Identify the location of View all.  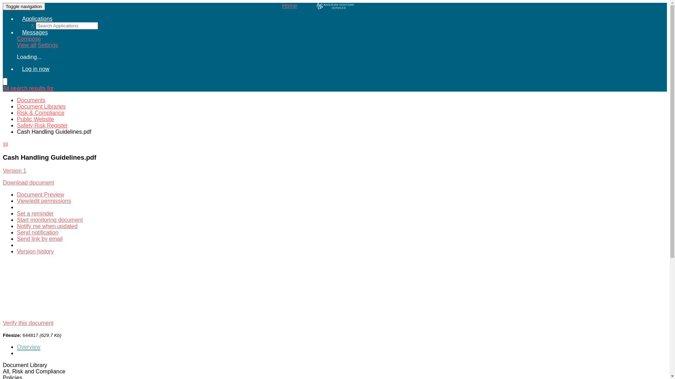
(27, 45).